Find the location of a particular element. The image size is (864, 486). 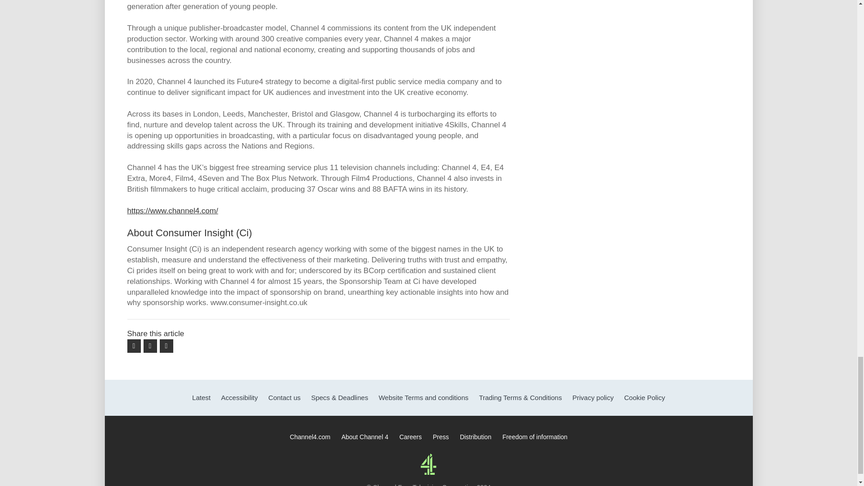

Freedom of information is located at coordinates (535, 436).